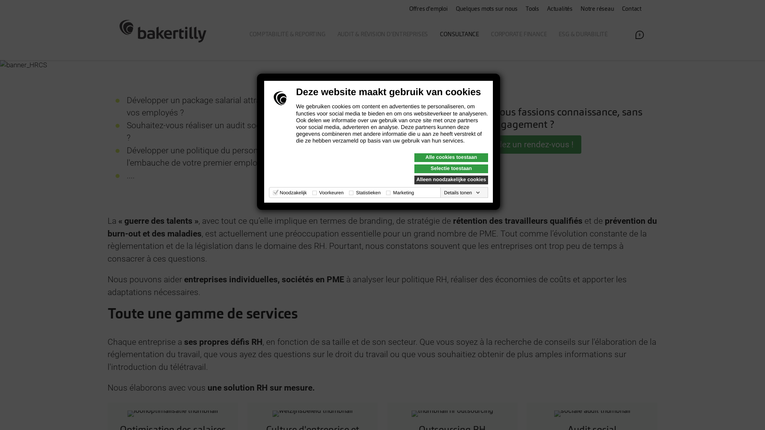 The width and height of the screenshot is (765, 430). Describe the element at coordinates (532, 10) in the screenshot. I see `Tools` at that location.